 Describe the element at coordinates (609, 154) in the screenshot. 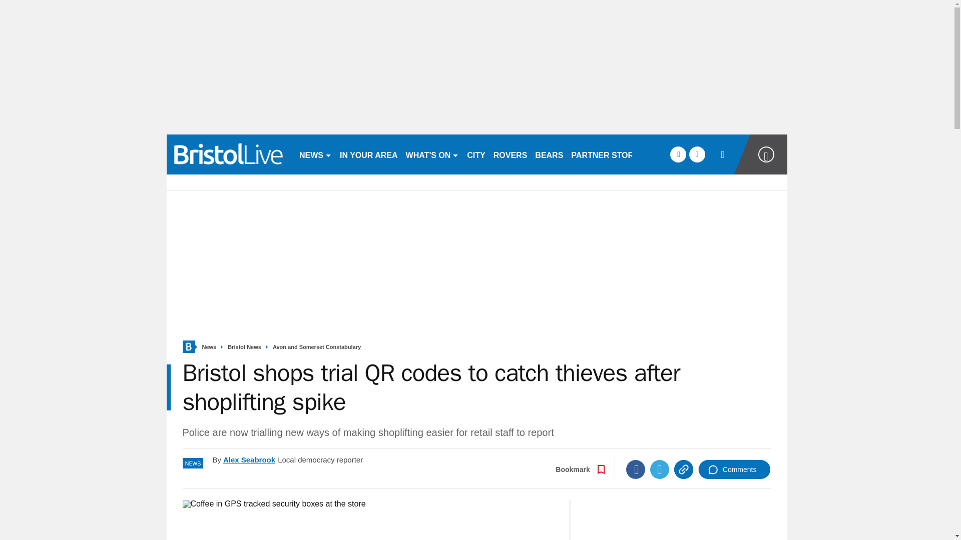

I see `PARTNER STORIES` at that location.